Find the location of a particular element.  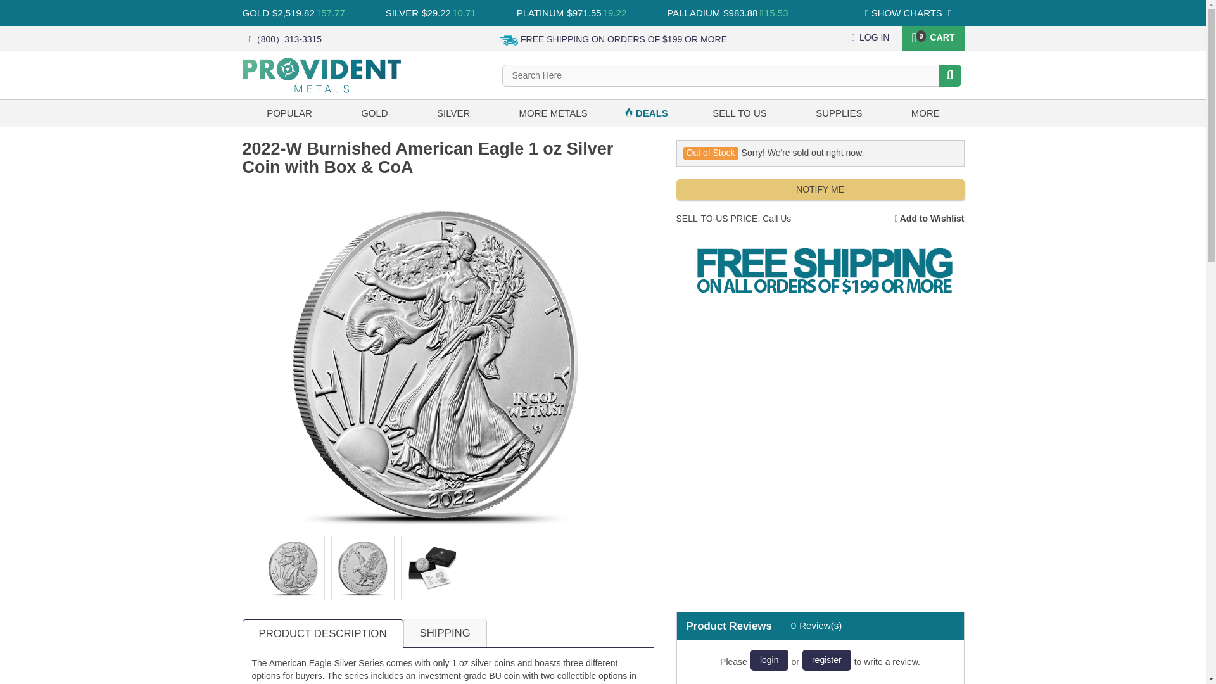

GOLD is located at coordinates (255, 13).